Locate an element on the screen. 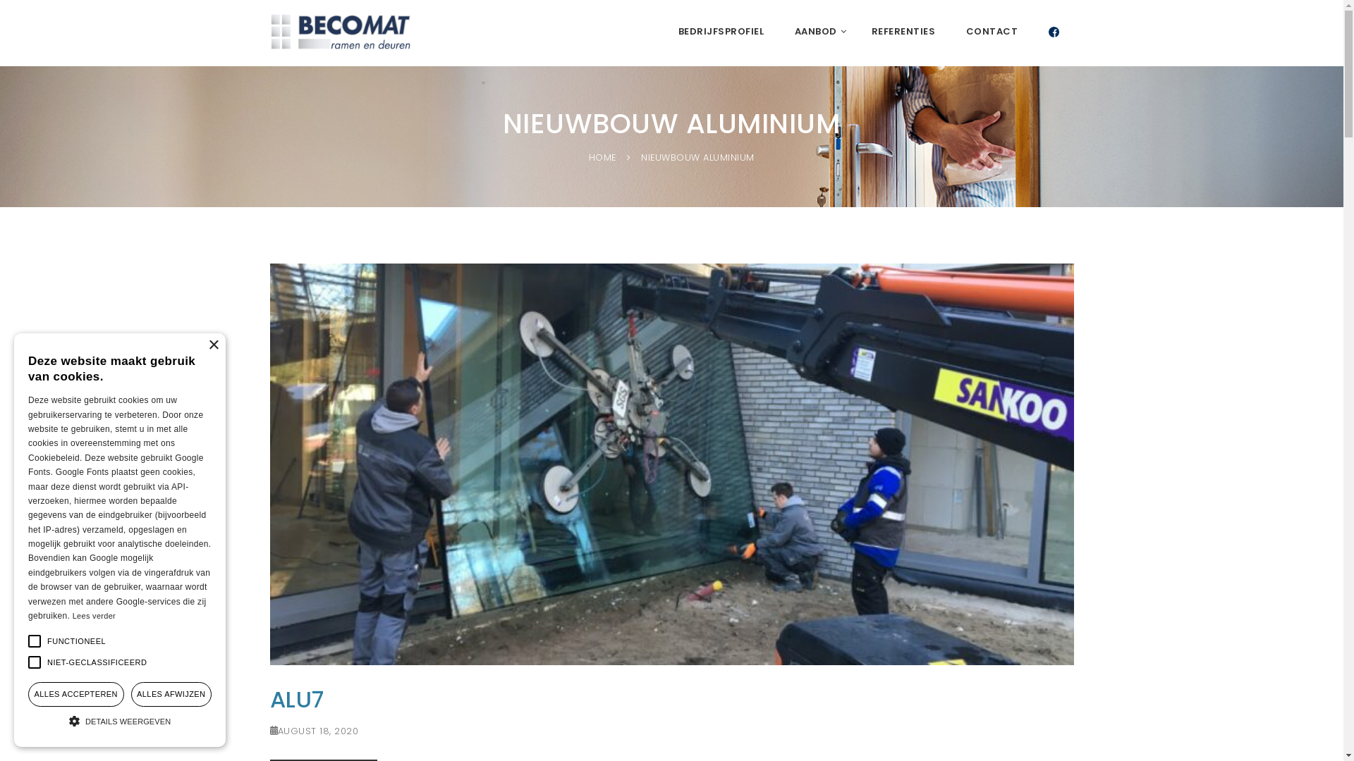 The image size is (1354, 761). ALU7 is located at coordinates (296, 699).